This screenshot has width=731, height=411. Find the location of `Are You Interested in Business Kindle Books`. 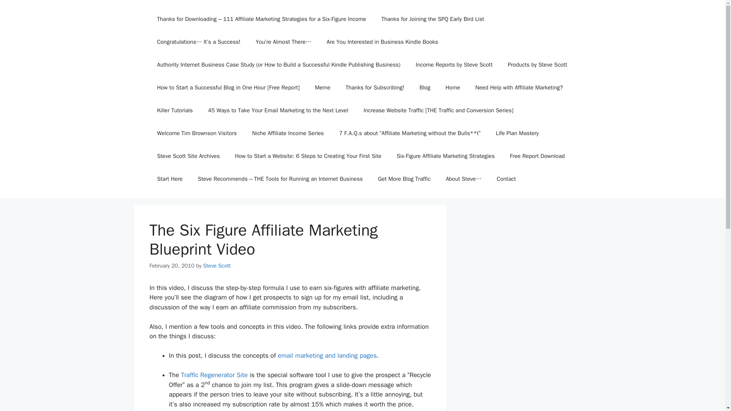

Are You Interested in Business Kindle Books is located at coordinates (382, 42).